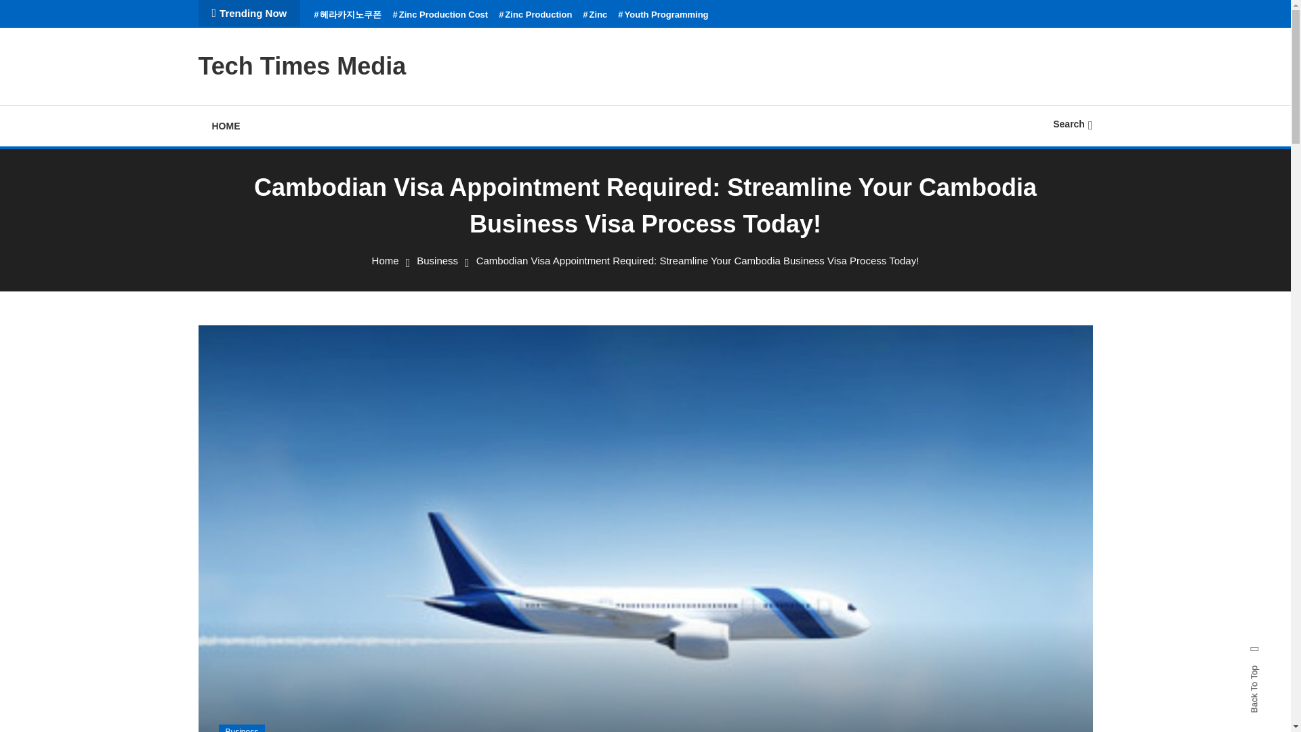 The width and height of the screenshot is (1301, 732). Describe the element at coordinates (436, 260) in the screenshot. I see `Business` at that location.